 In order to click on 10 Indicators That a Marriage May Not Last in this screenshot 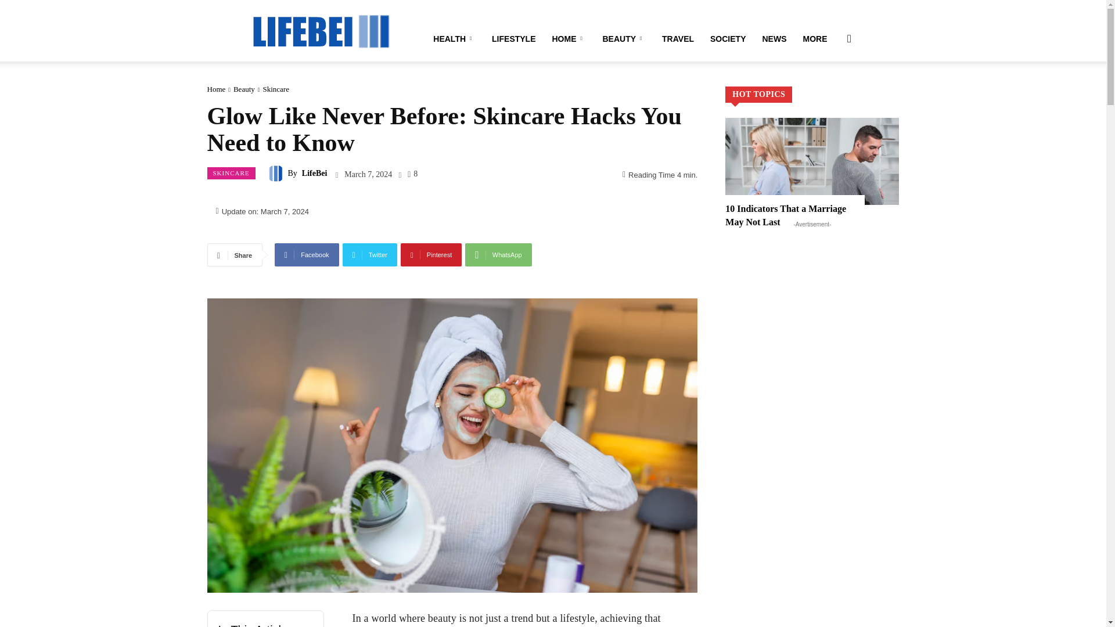, I will do `click(786, 215)`.